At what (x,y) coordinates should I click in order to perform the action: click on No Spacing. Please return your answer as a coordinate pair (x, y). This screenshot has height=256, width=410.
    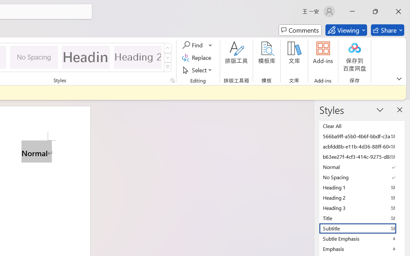
    Looking at the image, I should click on (362, 177).